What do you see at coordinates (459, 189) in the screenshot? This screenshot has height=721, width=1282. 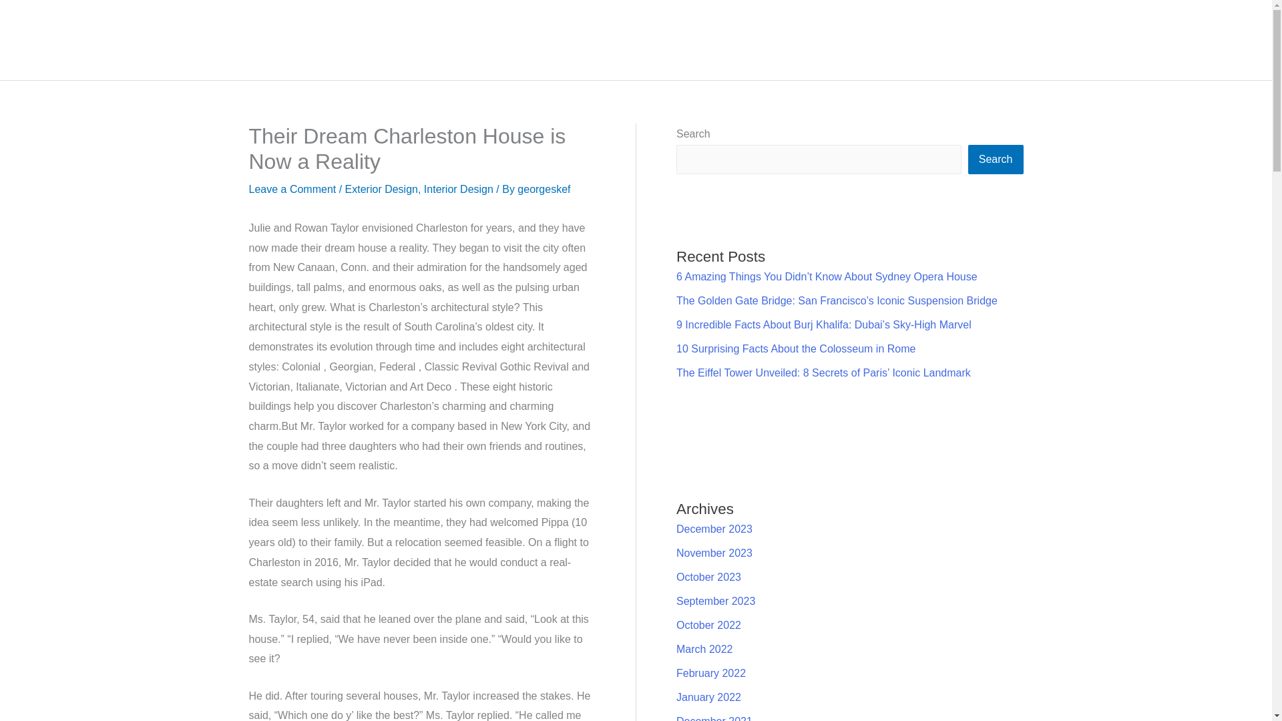 I see `Interior Design` at bounding box center [459, 189].